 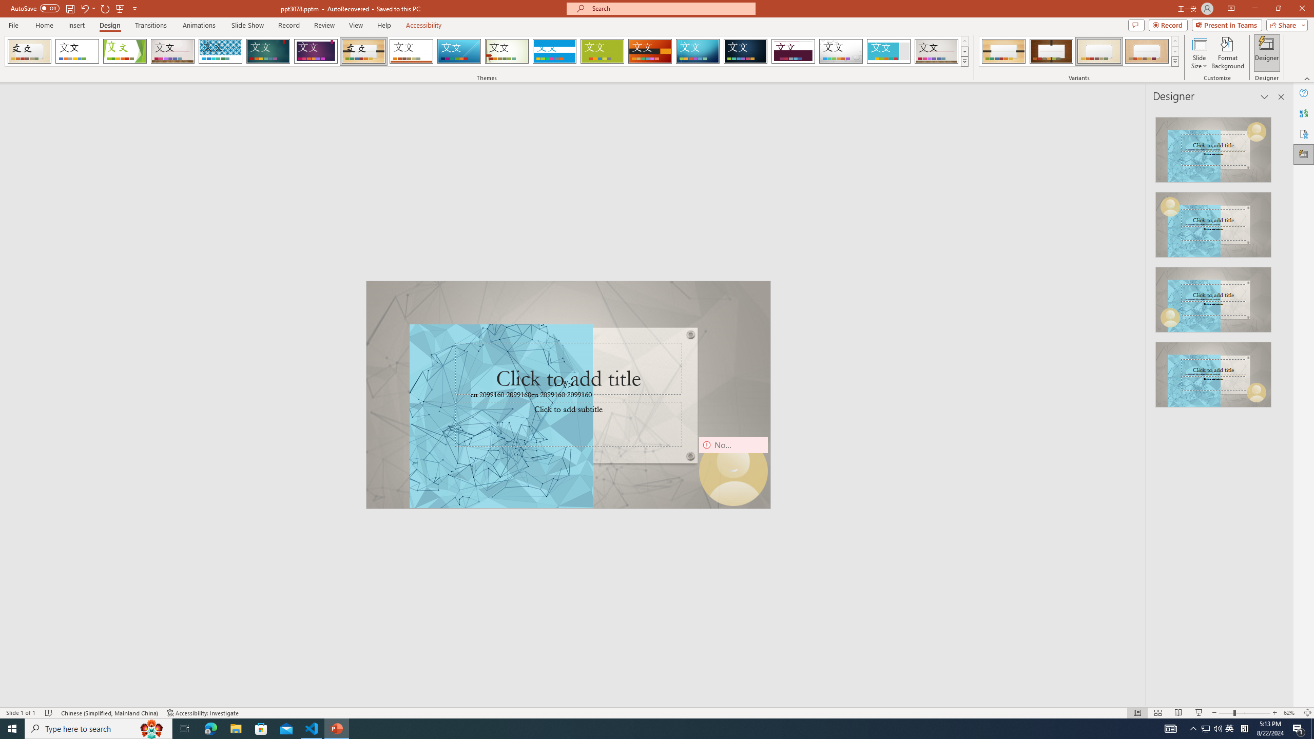 What do you see at coordinates (1288, 481) in the screenshot?
I see `Close Panel` at bounding box center [1288, 481].